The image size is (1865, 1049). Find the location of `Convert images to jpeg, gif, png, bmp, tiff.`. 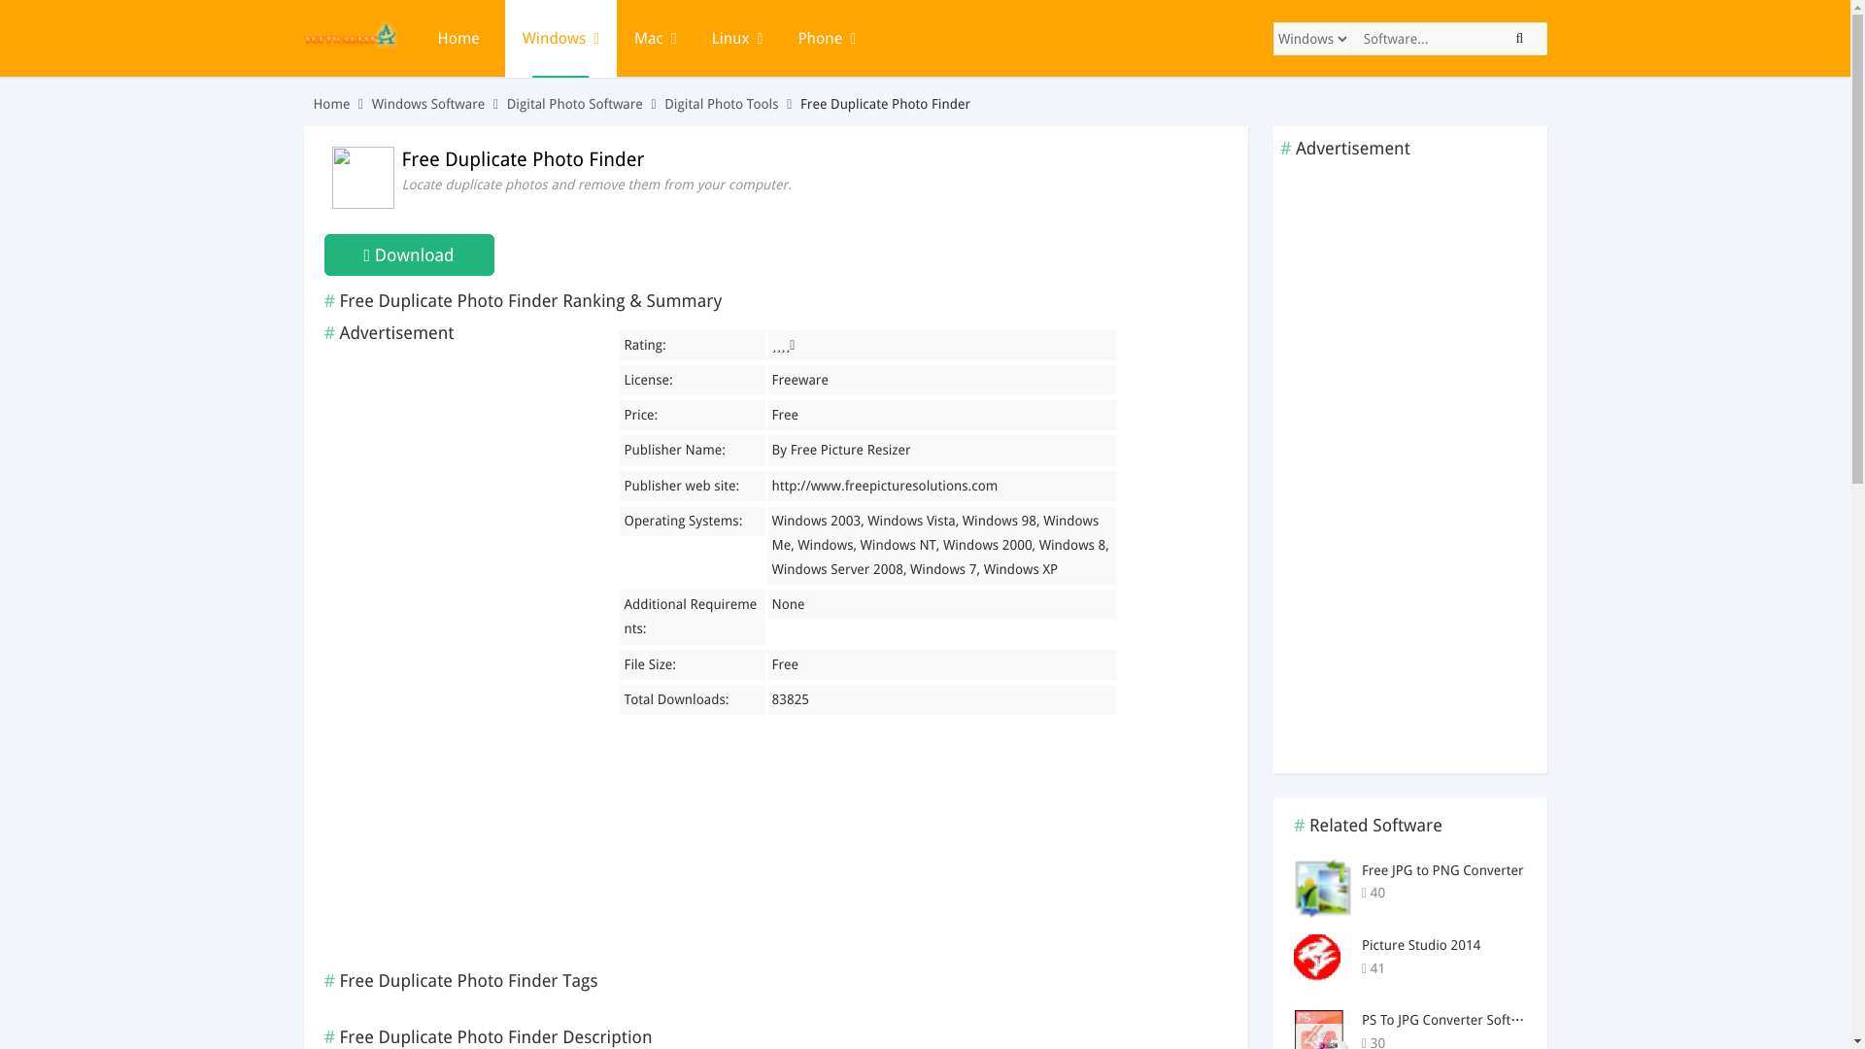

Convert images to jpeg, gif, png, bmp, tiff. is located at coordinates (1507, 967).